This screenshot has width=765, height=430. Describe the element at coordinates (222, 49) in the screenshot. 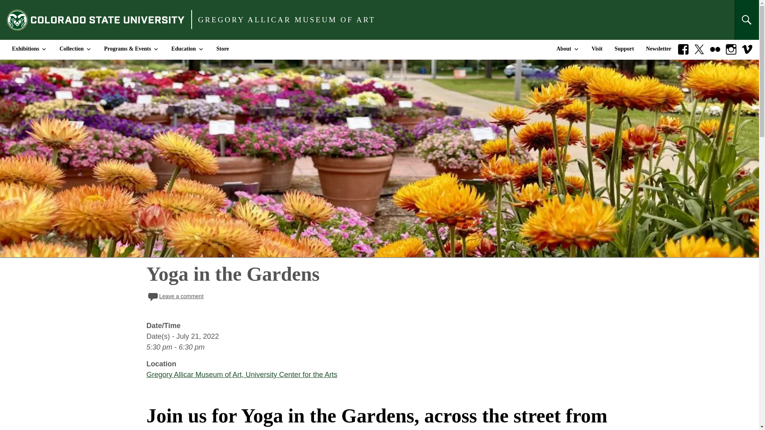

I see `Store` at that location.